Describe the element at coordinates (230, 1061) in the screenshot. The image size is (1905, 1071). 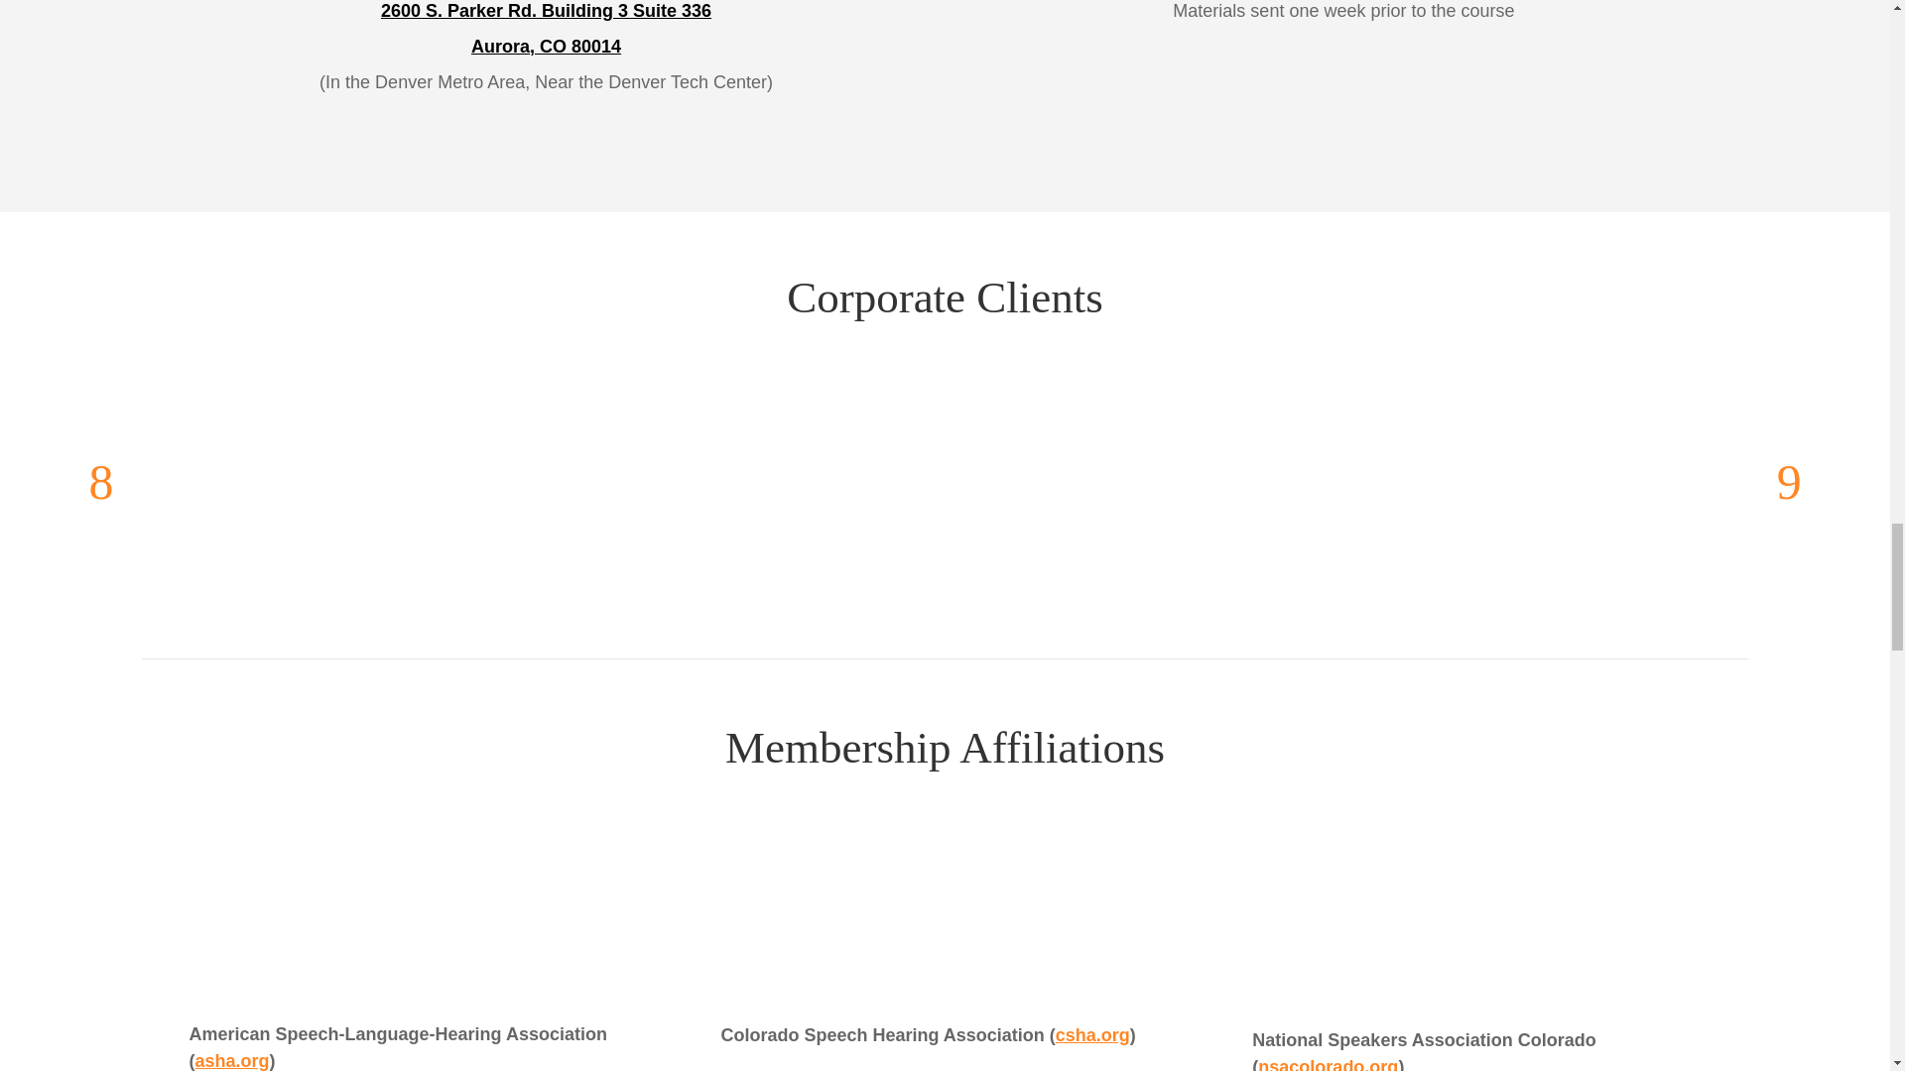
I see `asha.org` at that location.